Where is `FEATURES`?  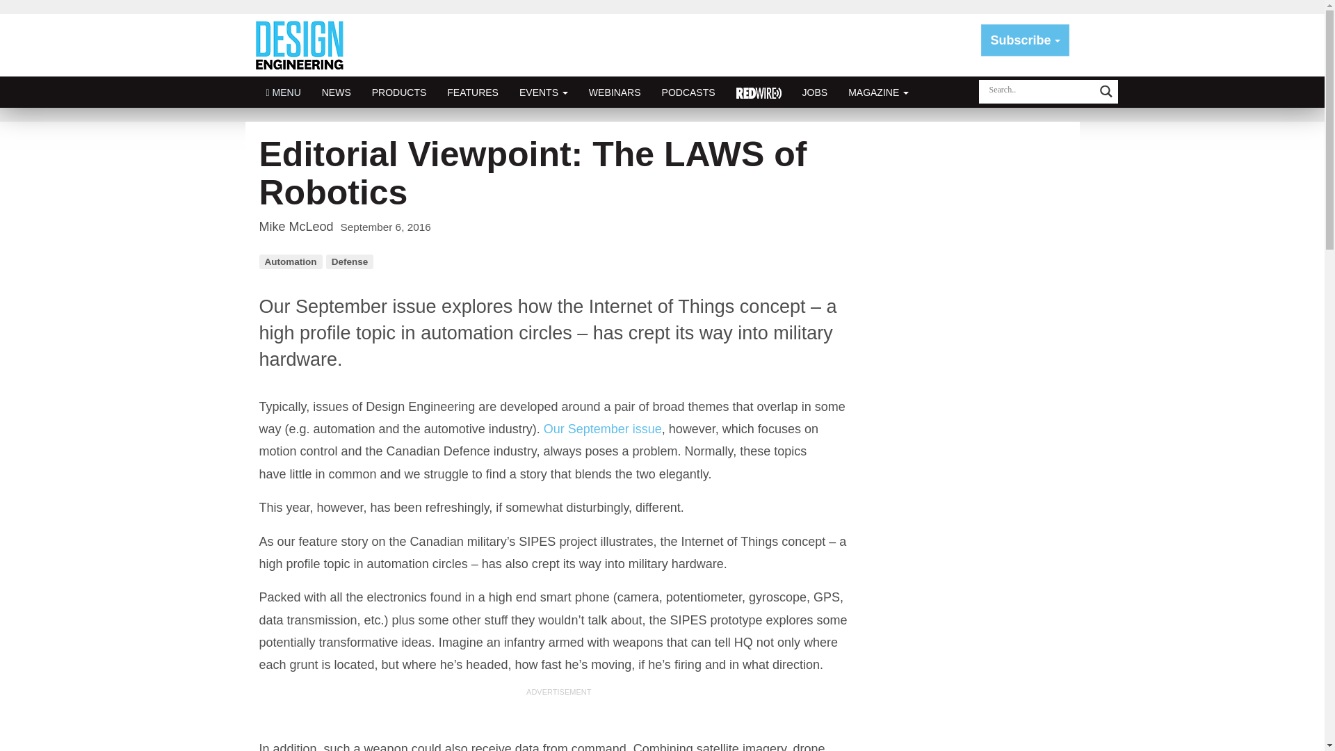
FEATURES is located at coordinates (472, 92).